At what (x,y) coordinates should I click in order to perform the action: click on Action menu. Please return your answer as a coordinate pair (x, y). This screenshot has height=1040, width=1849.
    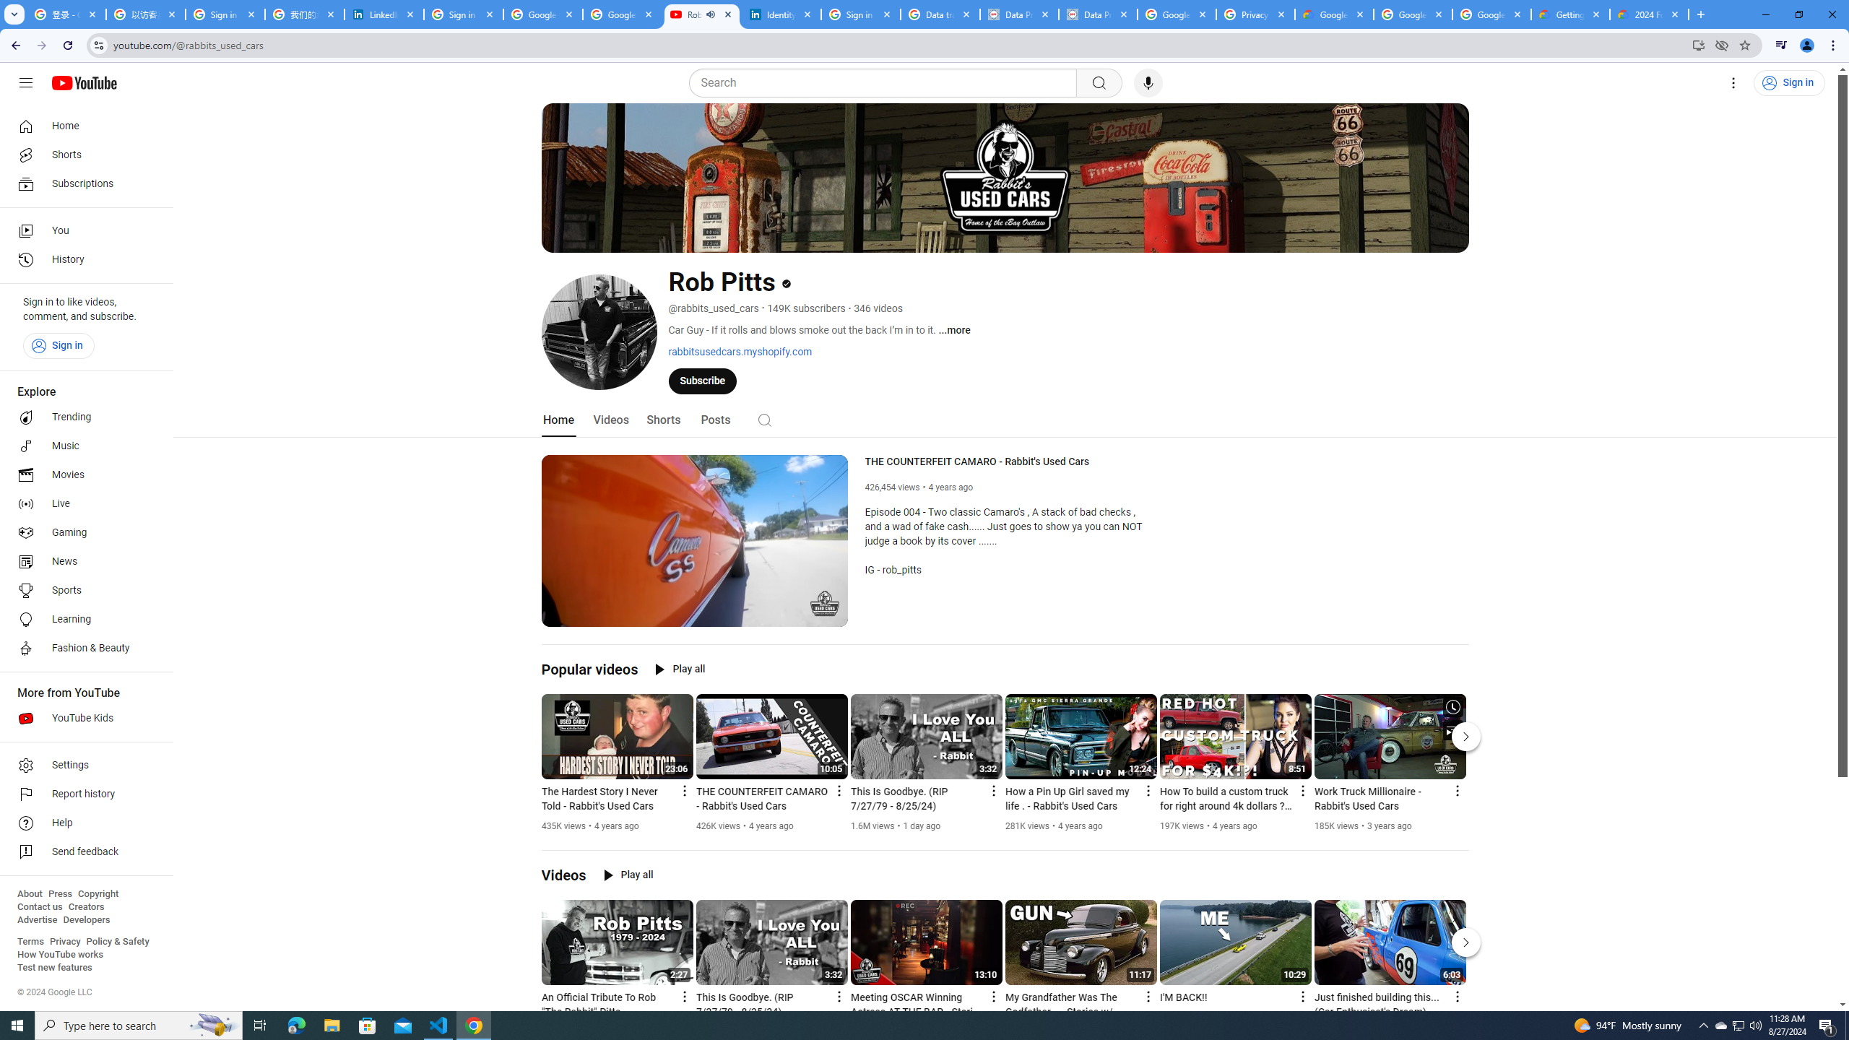
    Looking at the image, I should click on (1456, 996).